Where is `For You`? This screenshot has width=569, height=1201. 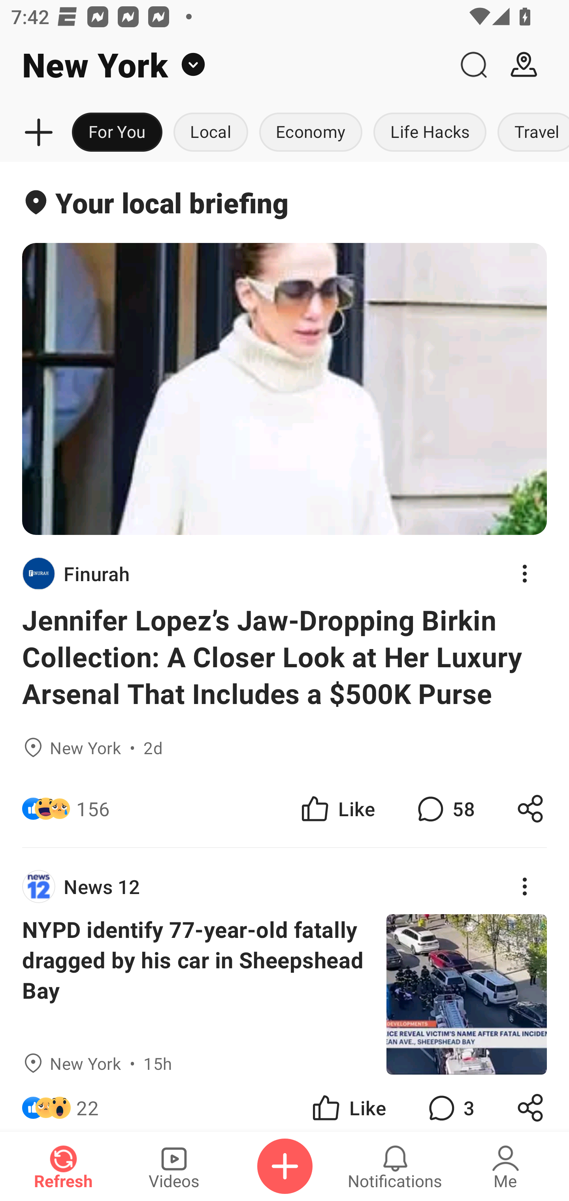 For You is located at coordinates (117, 133).